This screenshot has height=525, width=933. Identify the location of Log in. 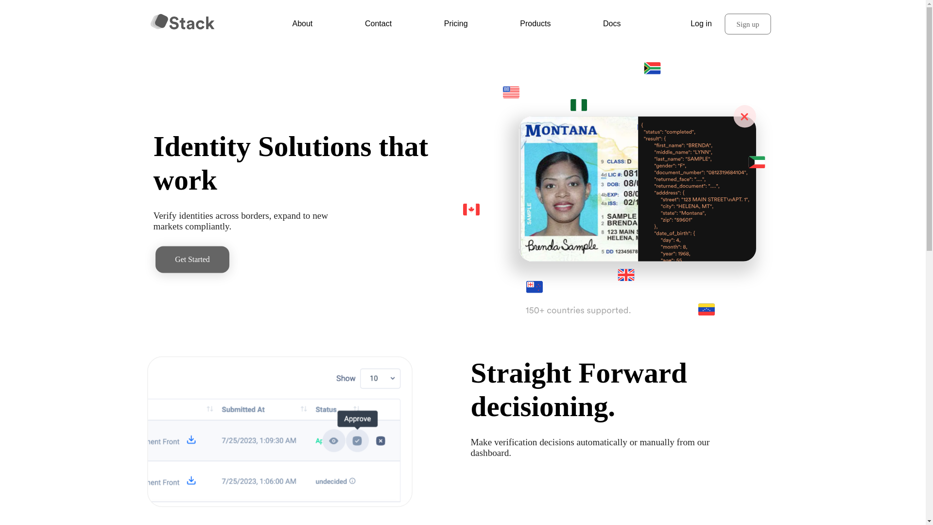
(701, 23).